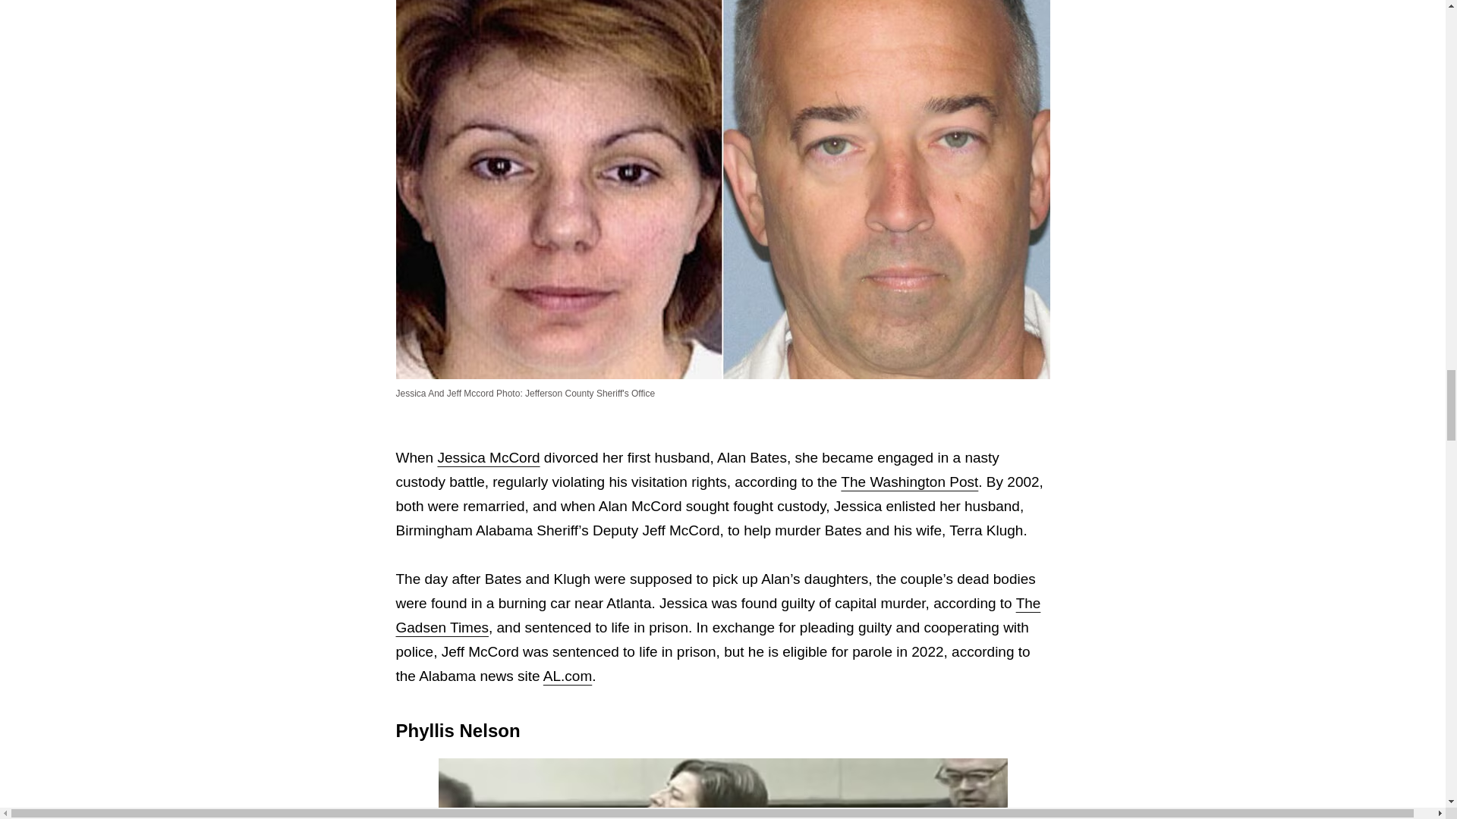  I want to click on The Washington Post, so click(909, 482).